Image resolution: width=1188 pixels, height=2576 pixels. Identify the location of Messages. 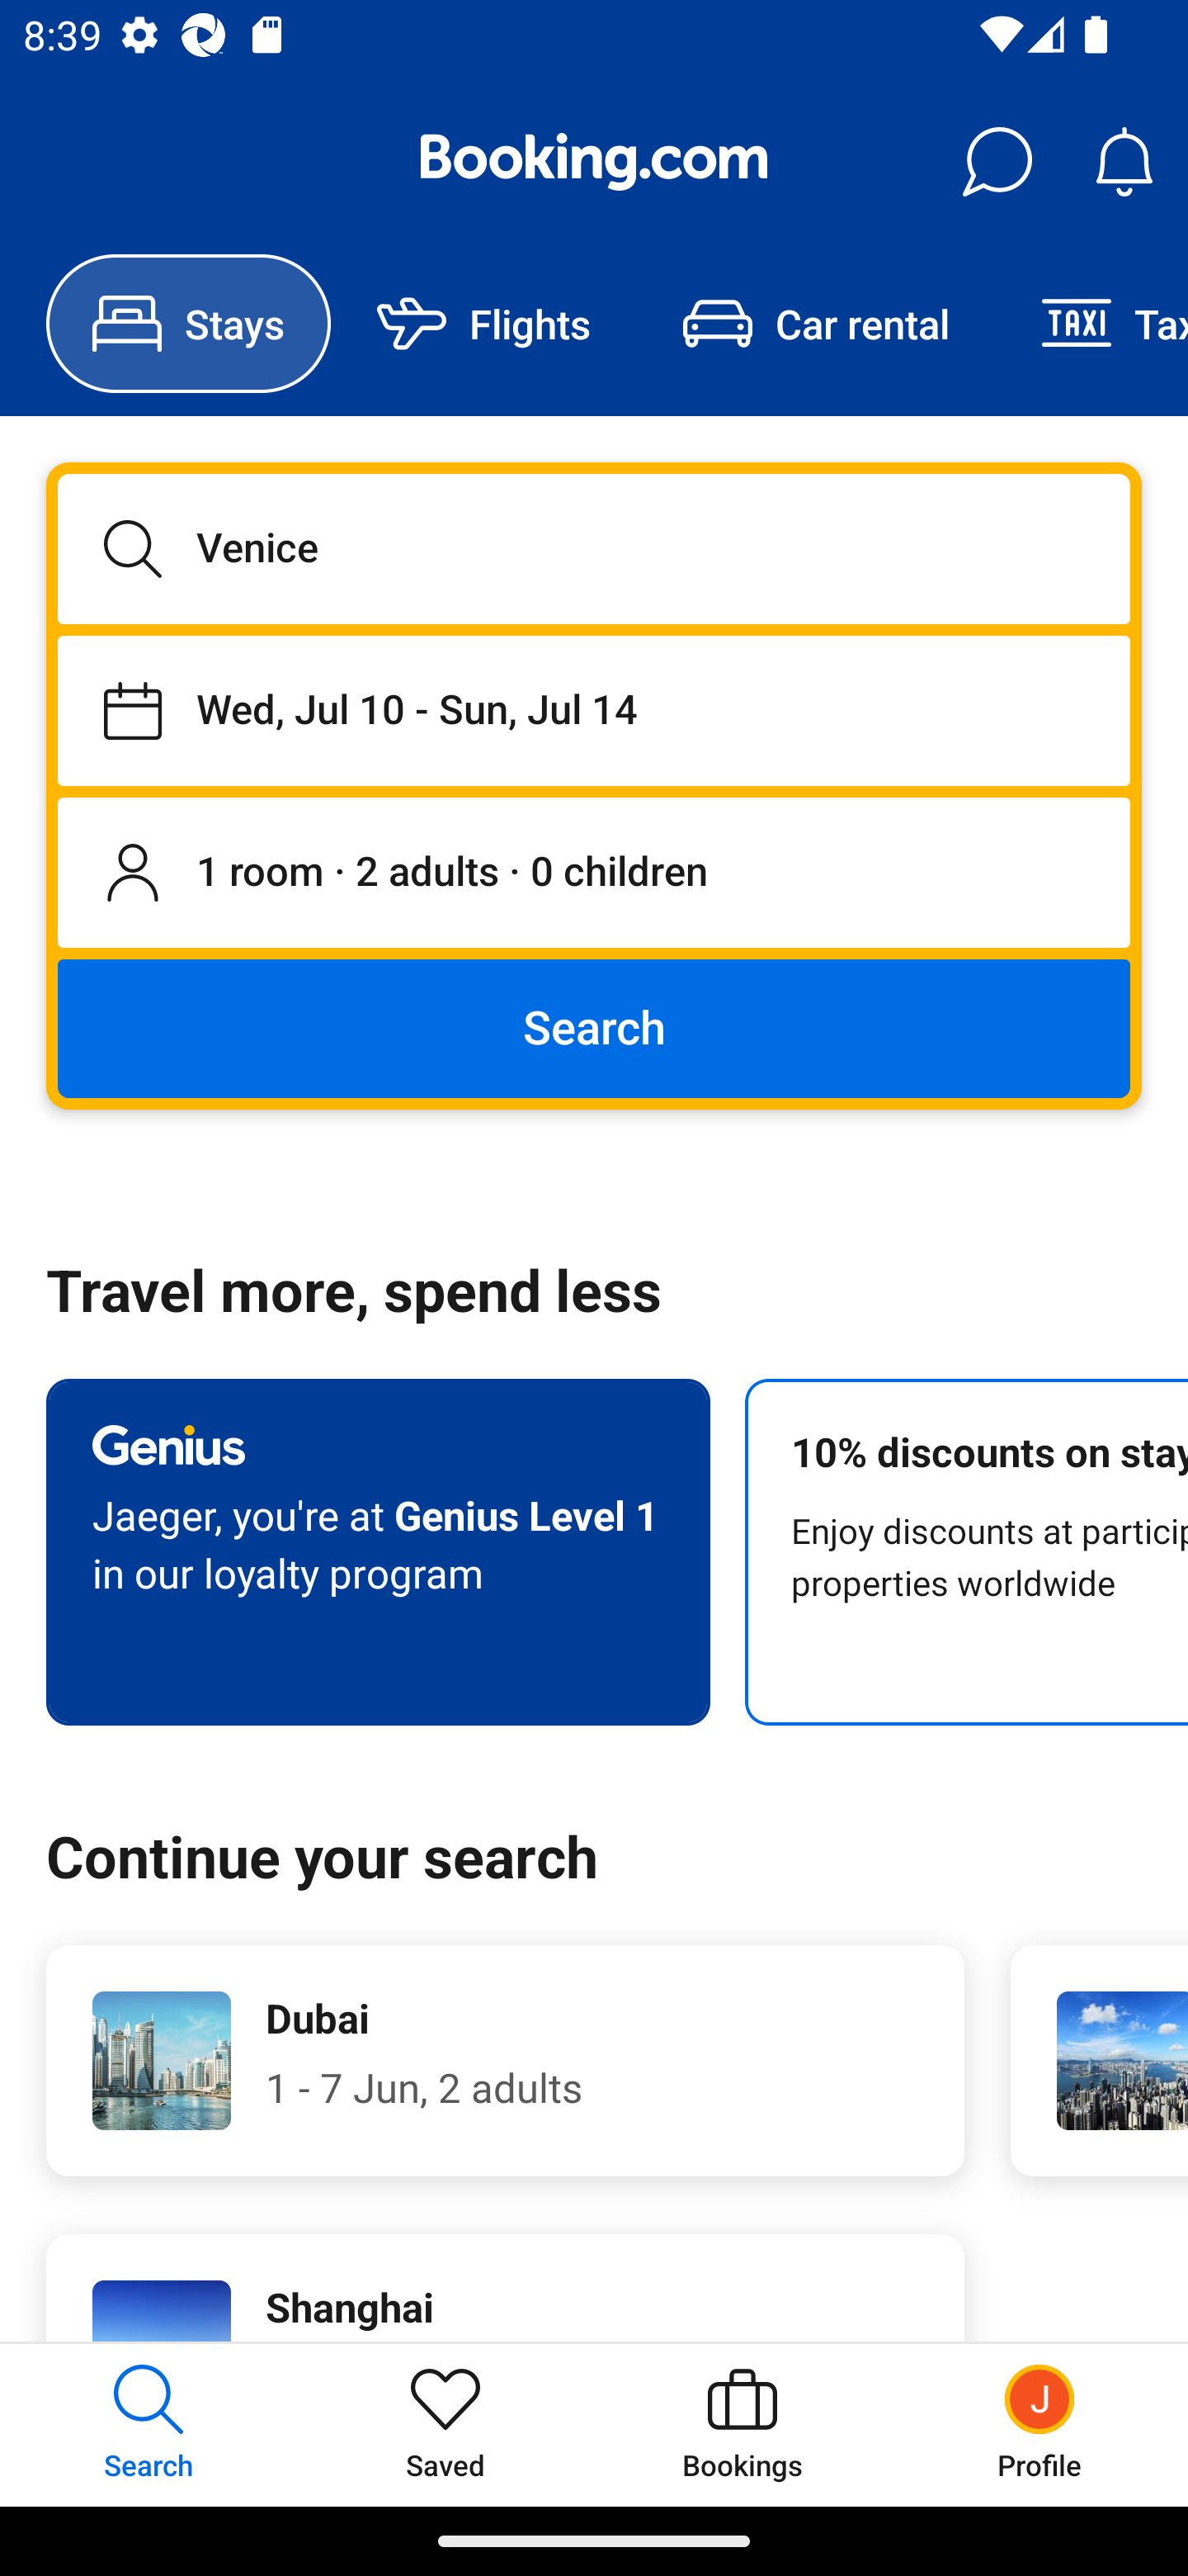
(997, 162).